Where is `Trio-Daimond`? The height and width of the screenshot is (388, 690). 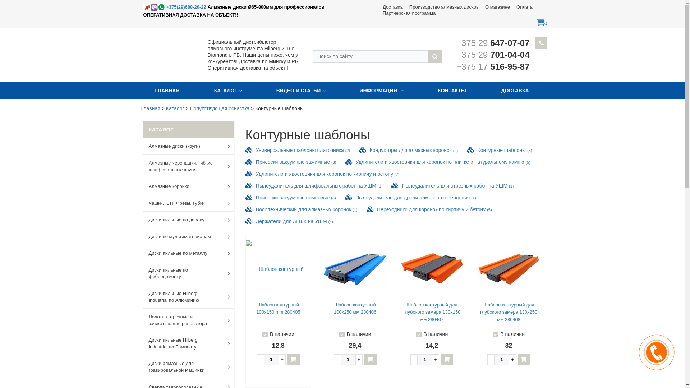
Trio-Daimond is located at coordinates (161, 7).